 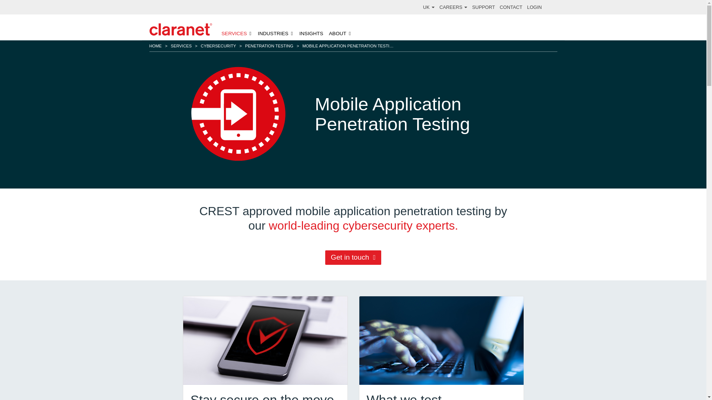 I want to click on Get in touch, so click(x=353, y=257).